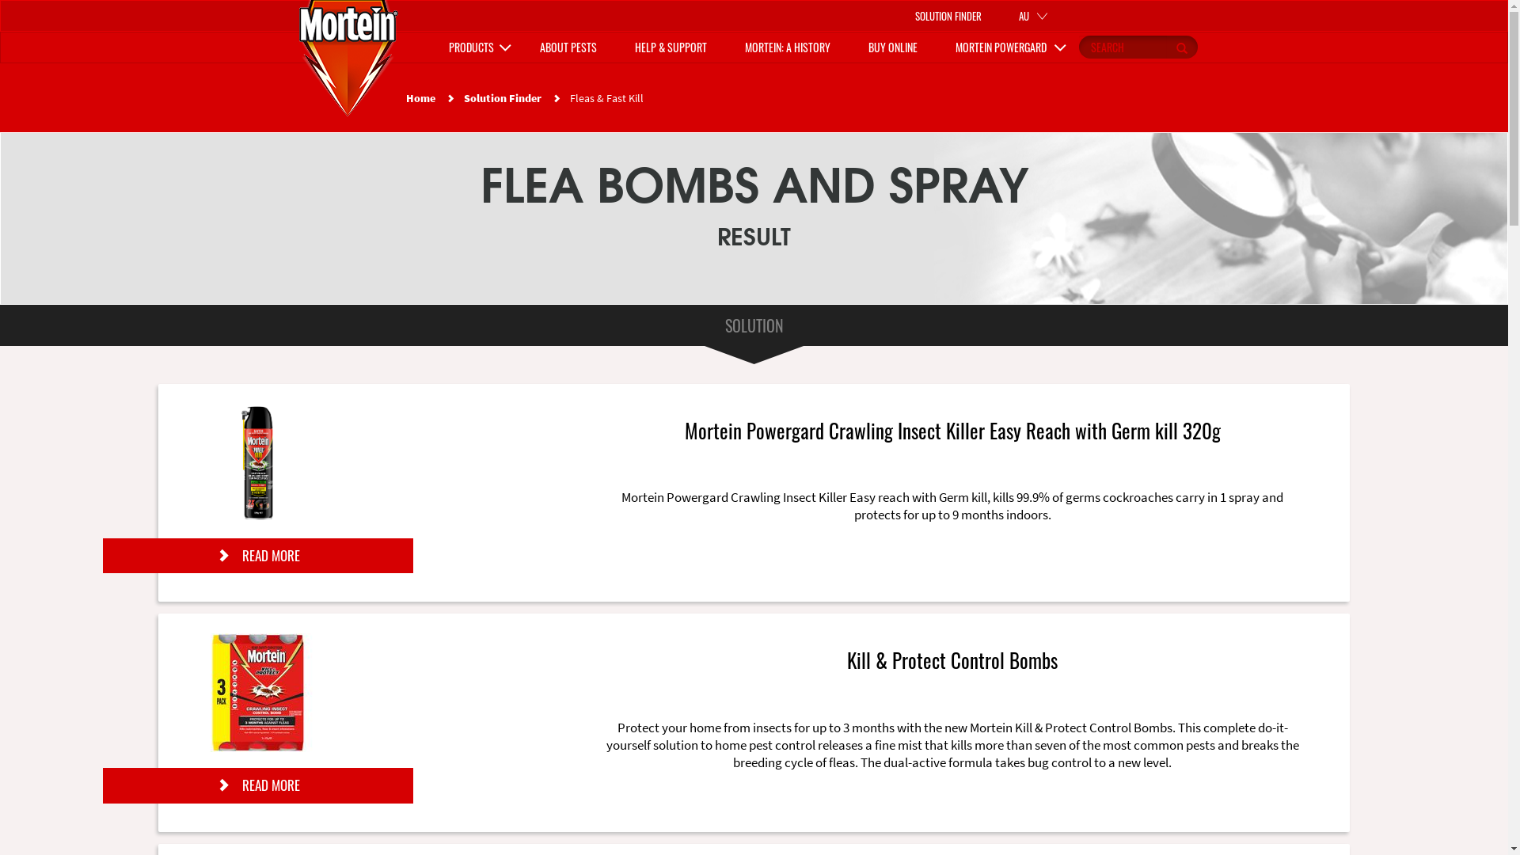 This screenshot has height=855, width=1520. What do you see at coordinates (475, 47) in the screenshot?
I see `PRODUCTS` at bounding box center [475, 47].